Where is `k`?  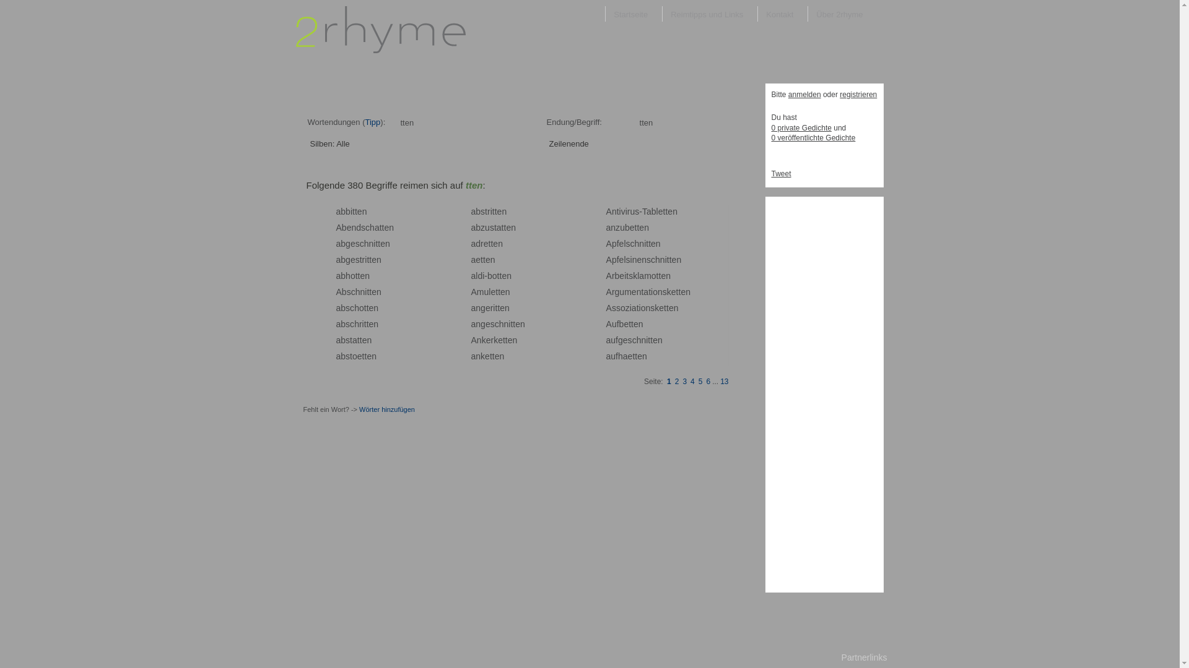
k is located at coordinates (635, 276).